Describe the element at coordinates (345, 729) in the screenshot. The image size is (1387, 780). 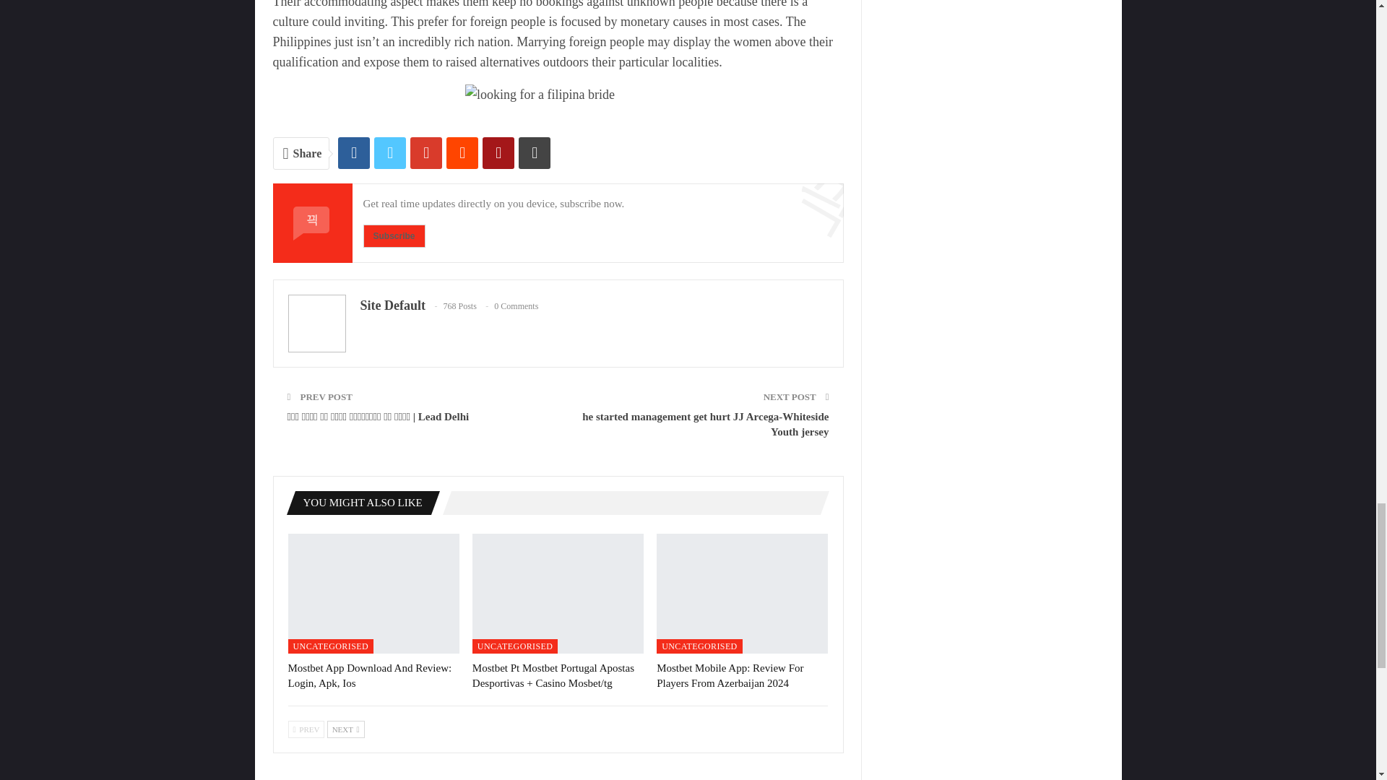
I see `Next` at that location.